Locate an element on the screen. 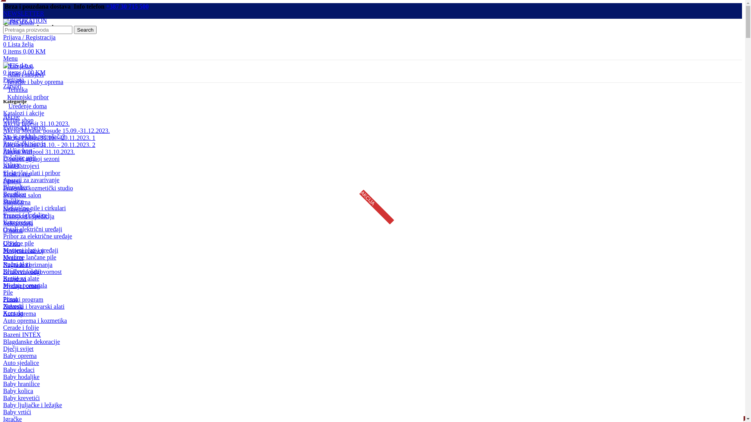 The width and height of the screenshot is (751, 422). Frezeri (glodalice) is located at coordinates (27, 215).